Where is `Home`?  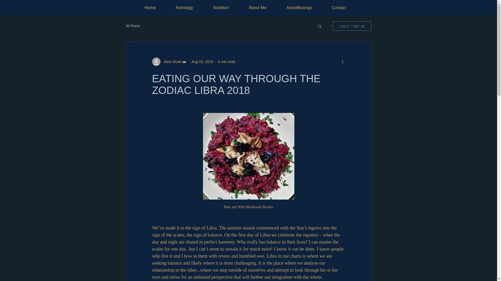
Home is located at coordinates (150, 8).